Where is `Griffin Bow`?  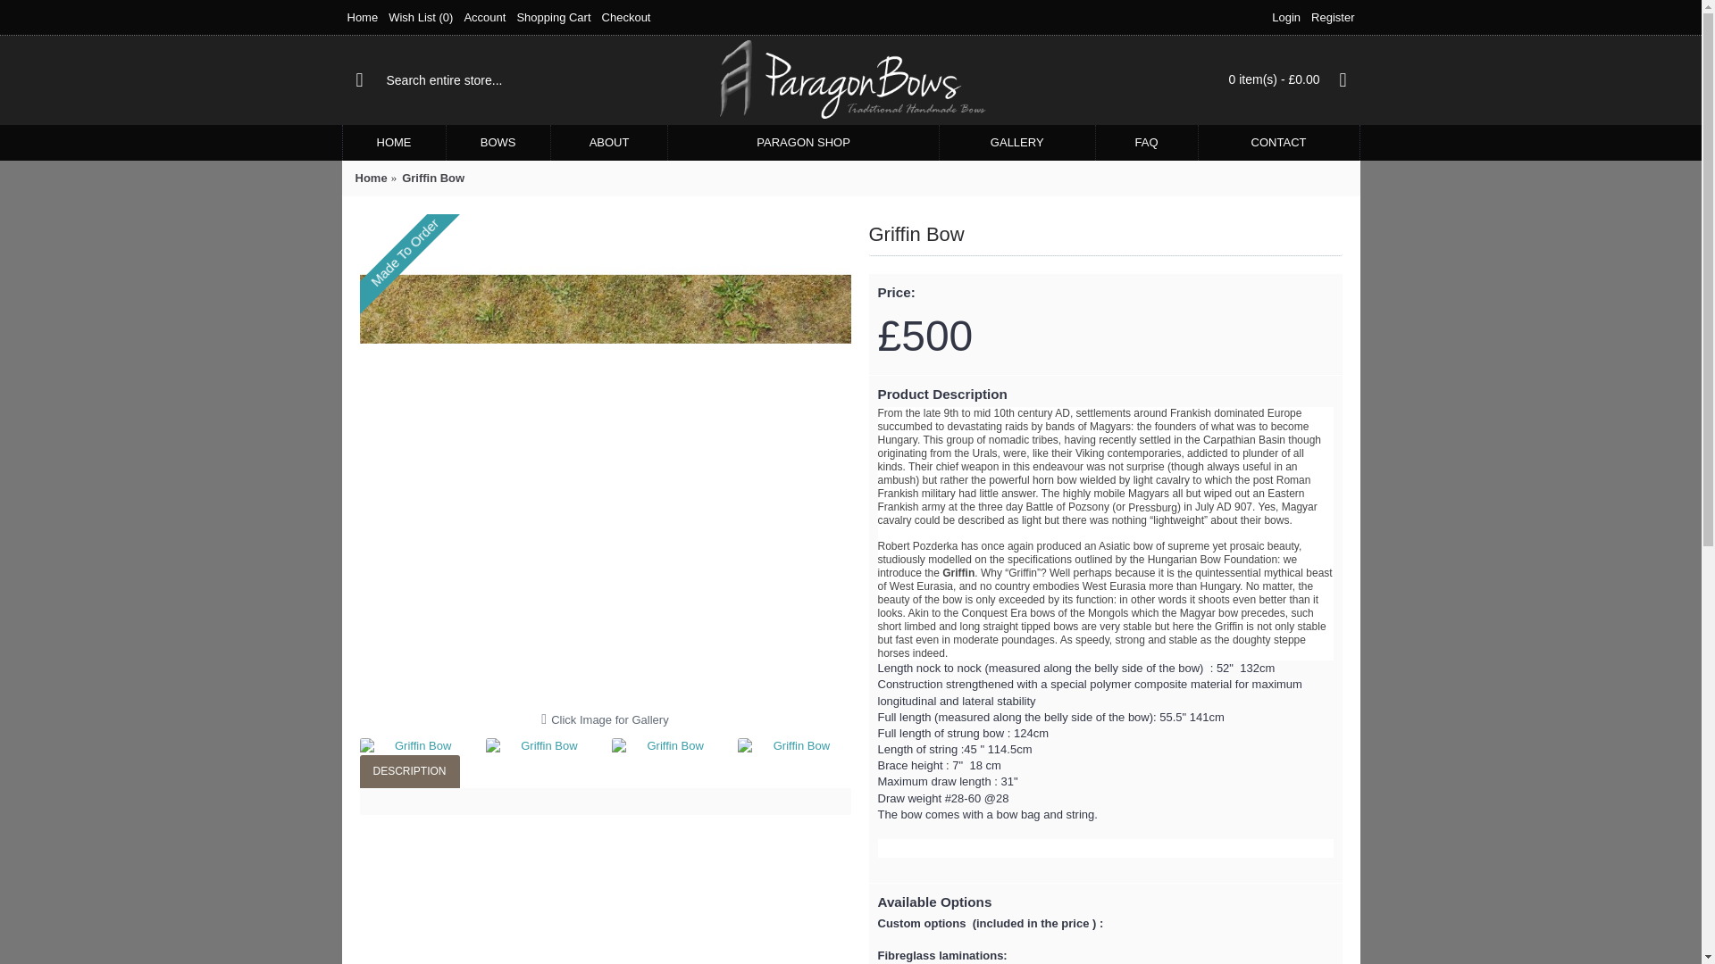 Griffin Bow is located at coordinates (432, 179).